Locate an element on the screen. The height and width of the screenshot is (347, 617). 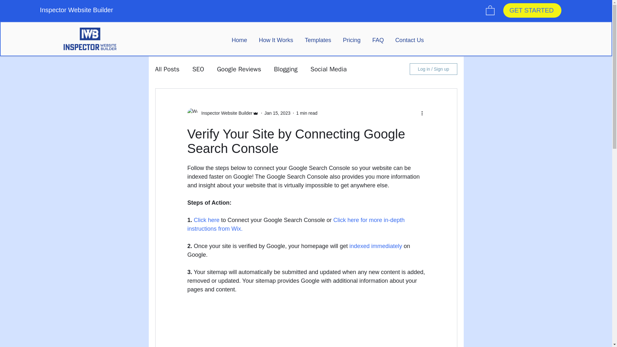
Templates is located at coordinates (317, 40).